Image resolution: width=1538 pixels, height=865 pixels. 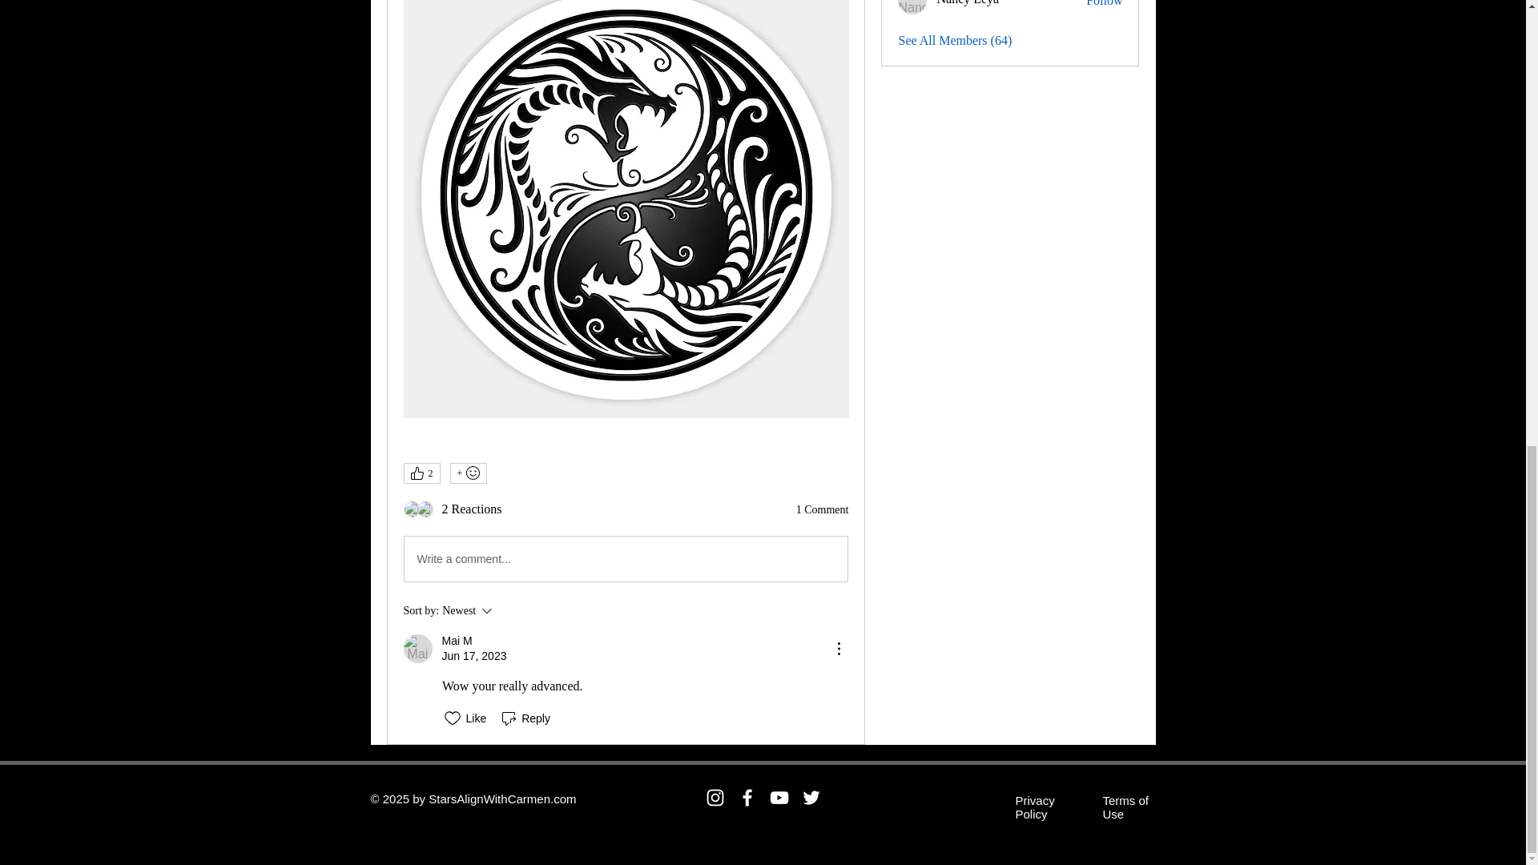 What do you see at coordinates (515, 610) in the screenshot?
I see `Manena Johnson` at bounding box center [515, 610].